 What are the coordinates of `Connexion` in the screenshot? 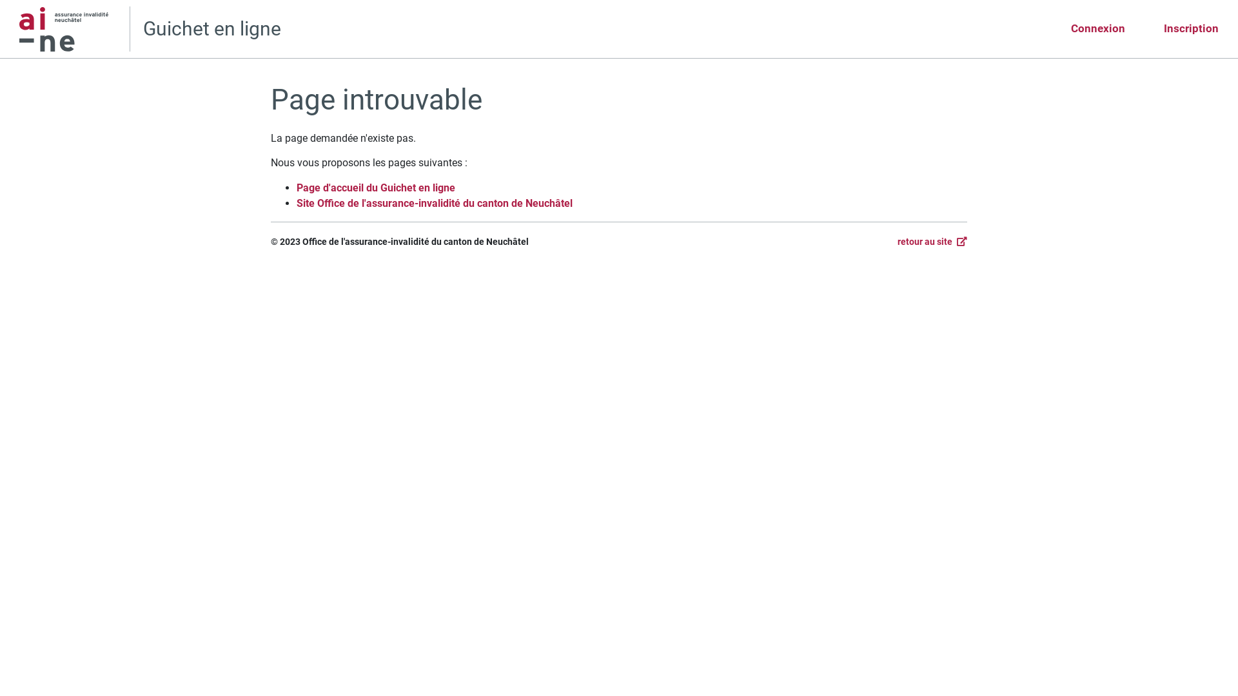 It's located at (1098, 29).